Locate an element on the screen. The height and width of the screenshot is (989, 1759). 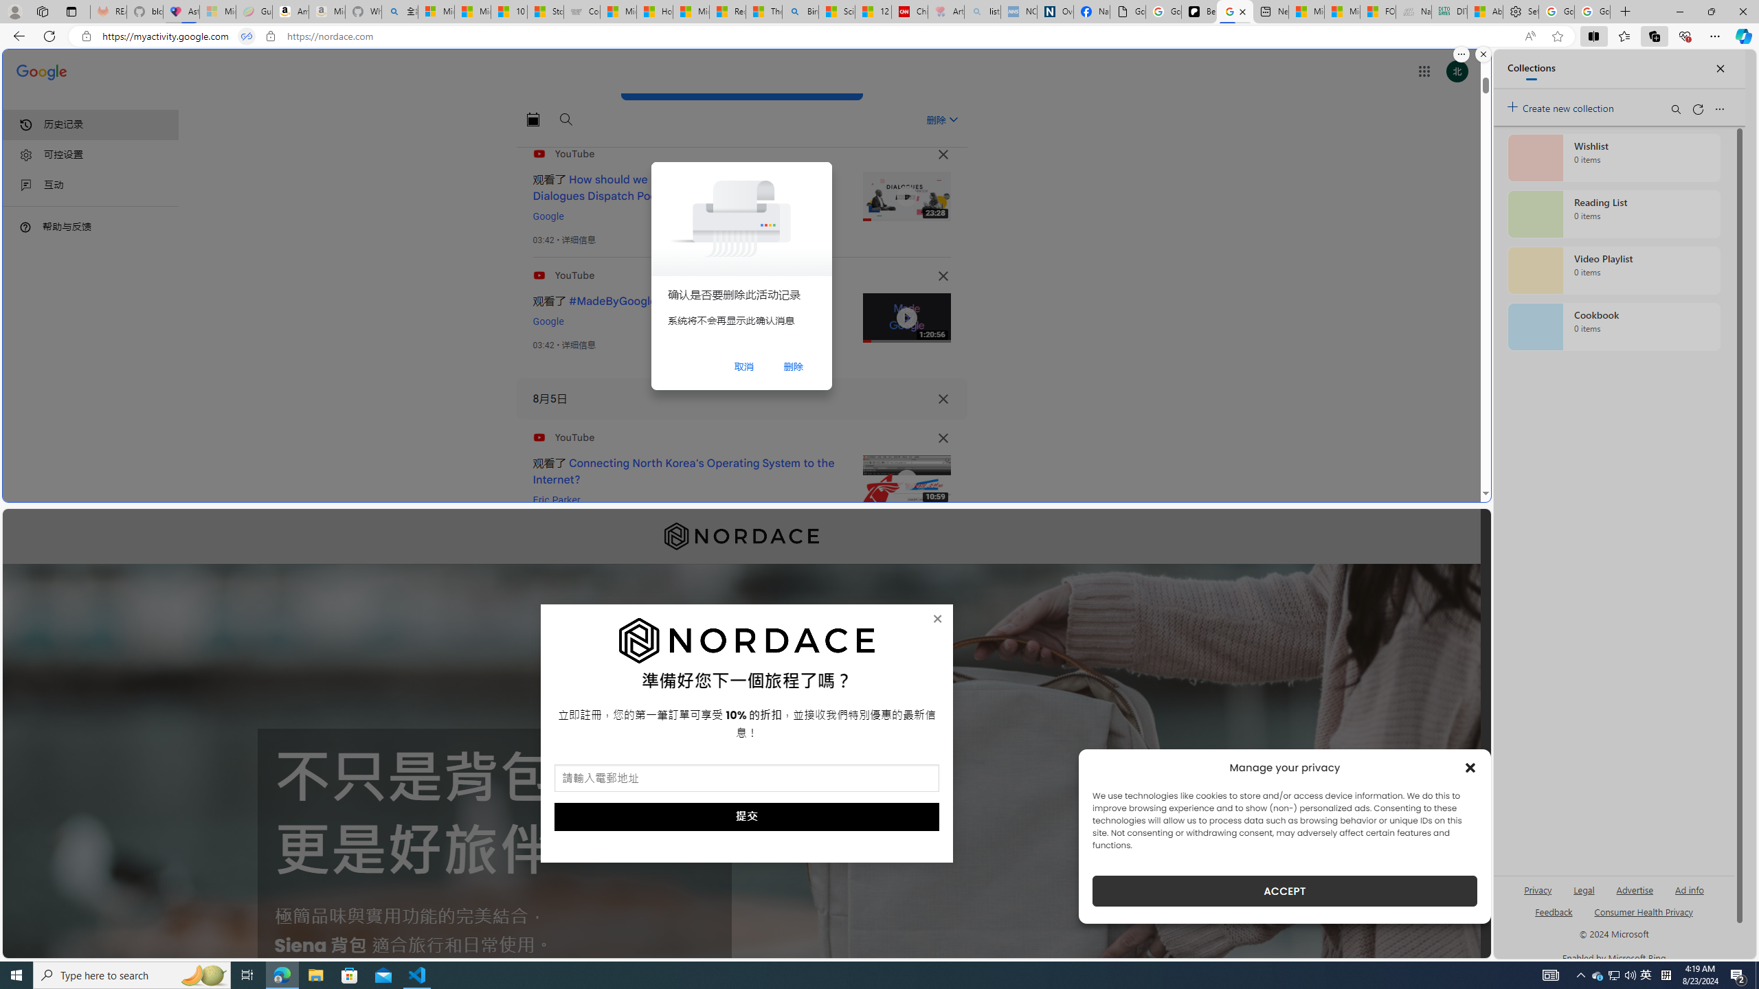
More options. is located at coordinates (1461, 54).